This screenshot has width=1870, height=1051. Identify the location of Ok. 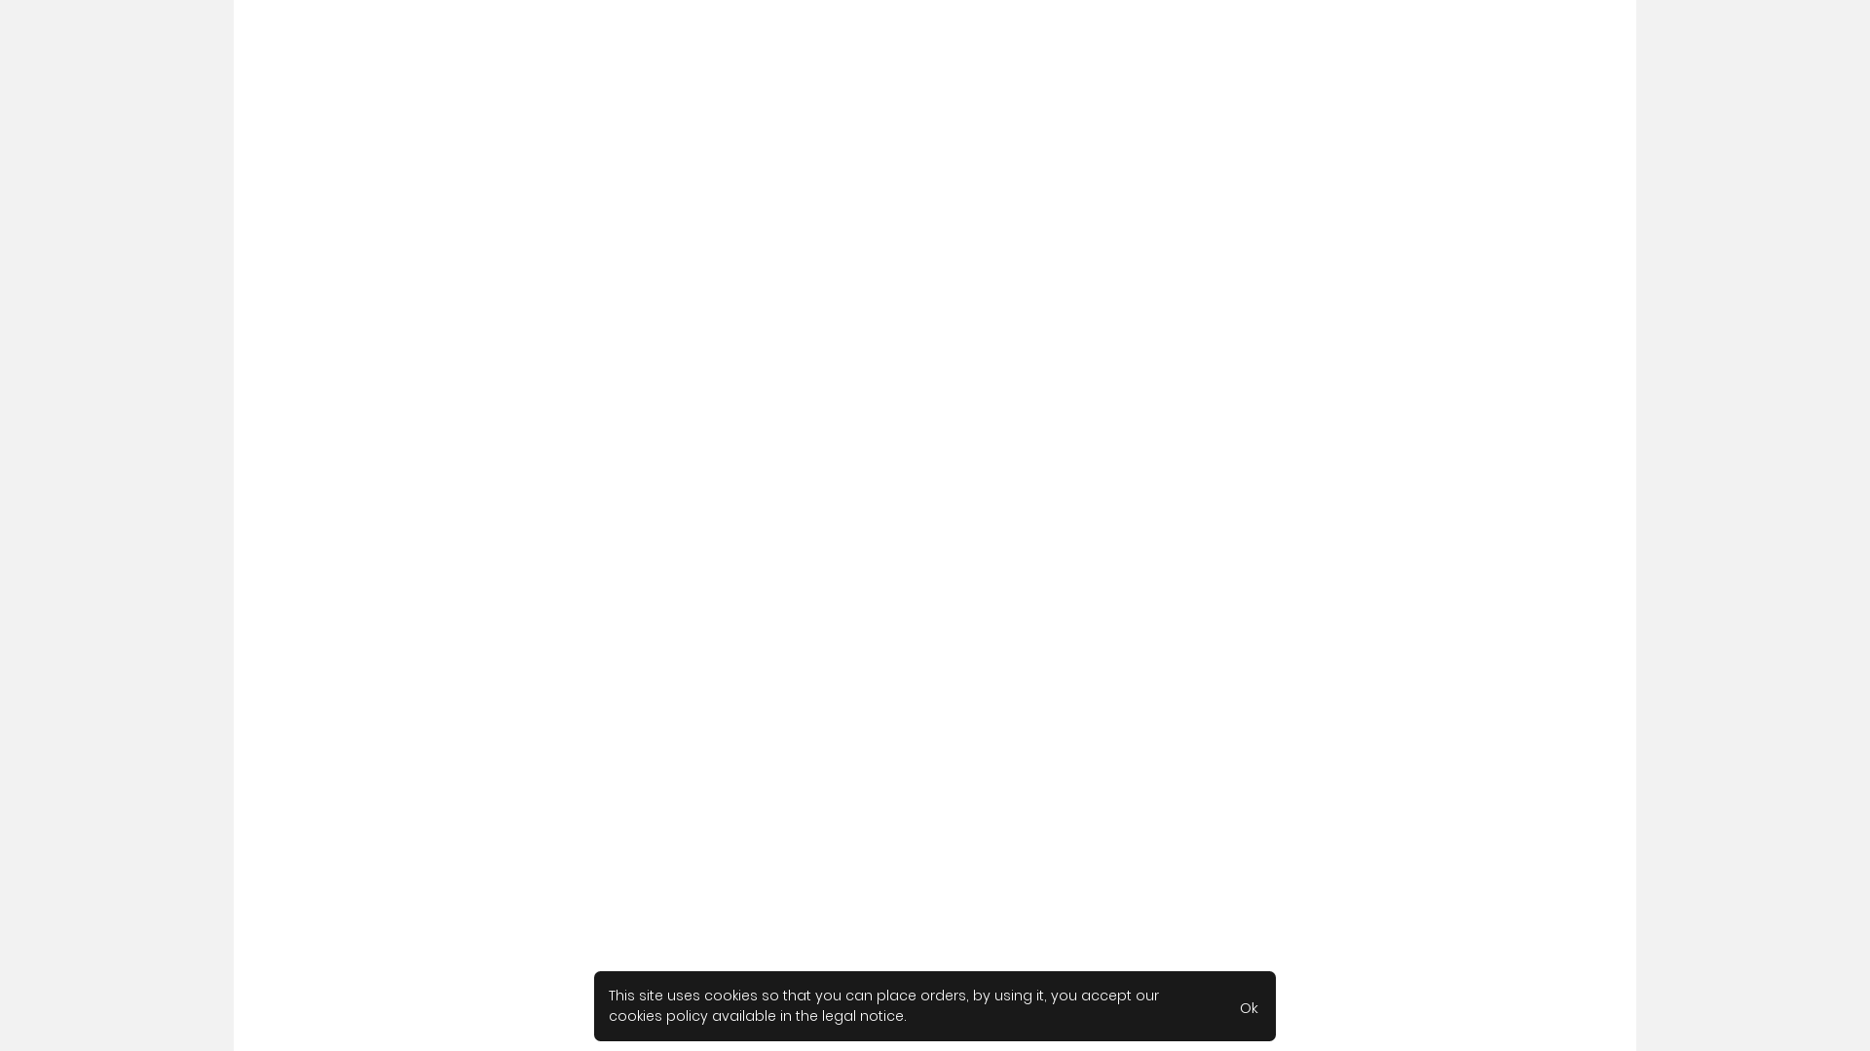
(1249, 1006).